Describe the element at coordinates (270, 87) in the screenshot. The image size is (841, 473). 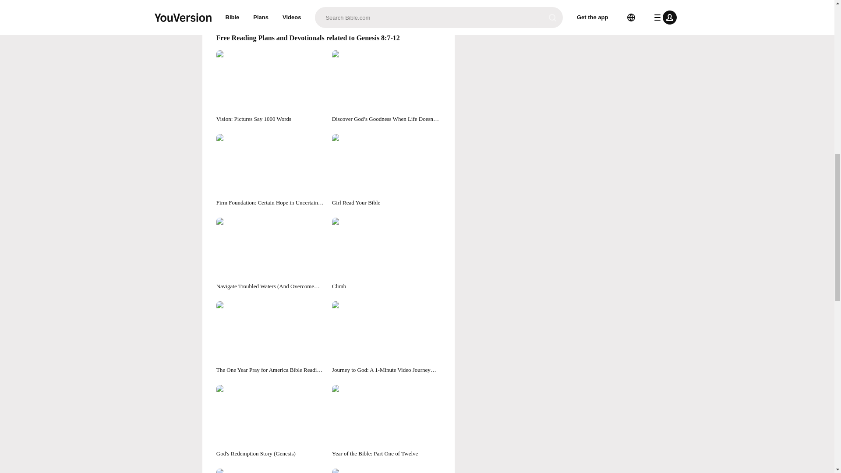
I see `Vision: Pictures Say 1000 Words` at that location.